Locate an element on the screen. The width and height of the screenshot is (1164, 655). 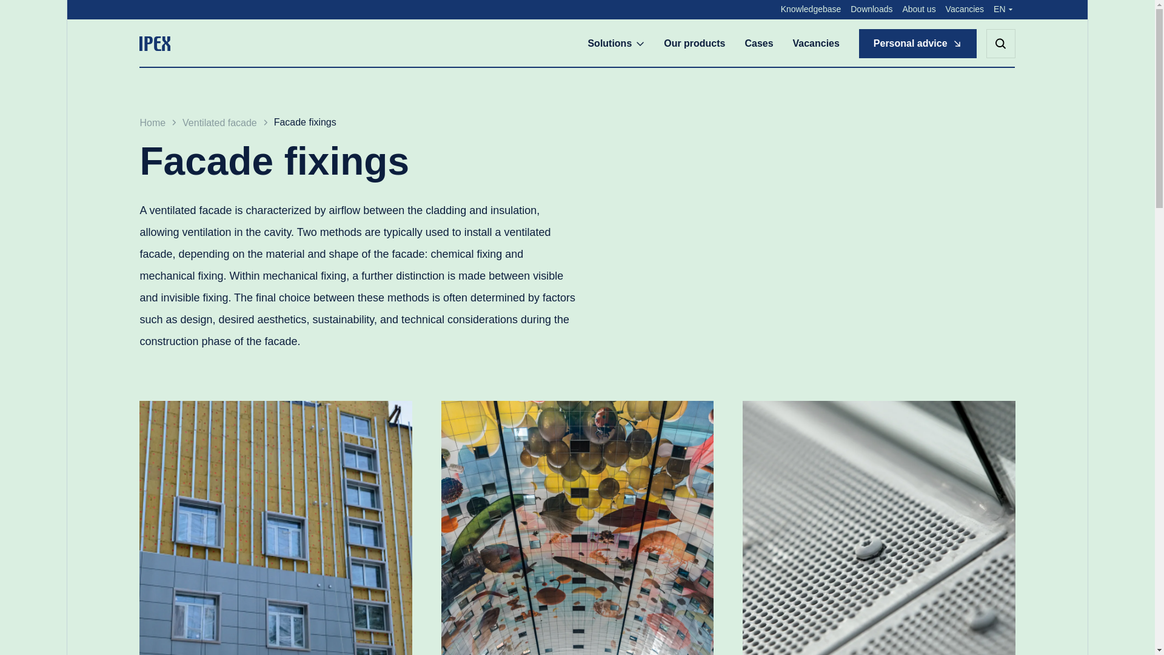
About us is located at coordinates (919, 10).